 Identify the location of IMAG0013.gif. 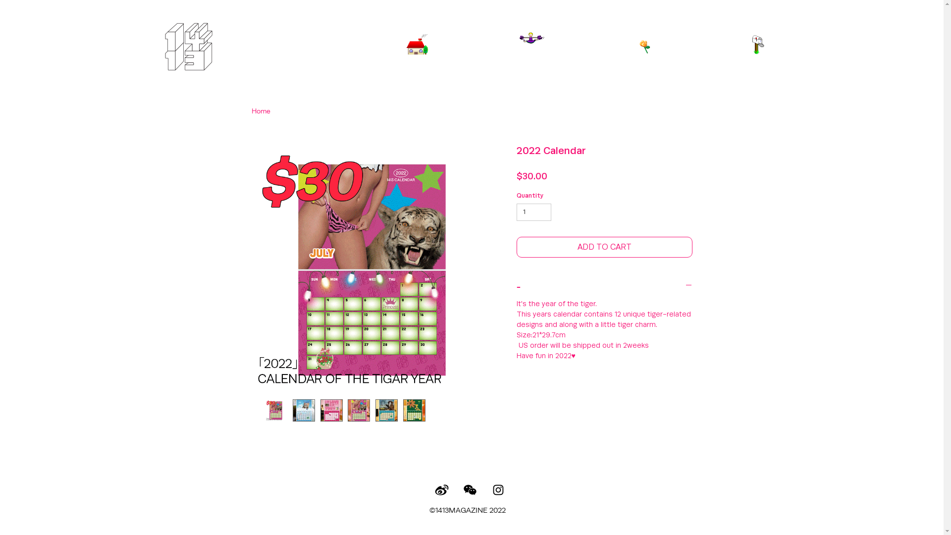
(417, 45).